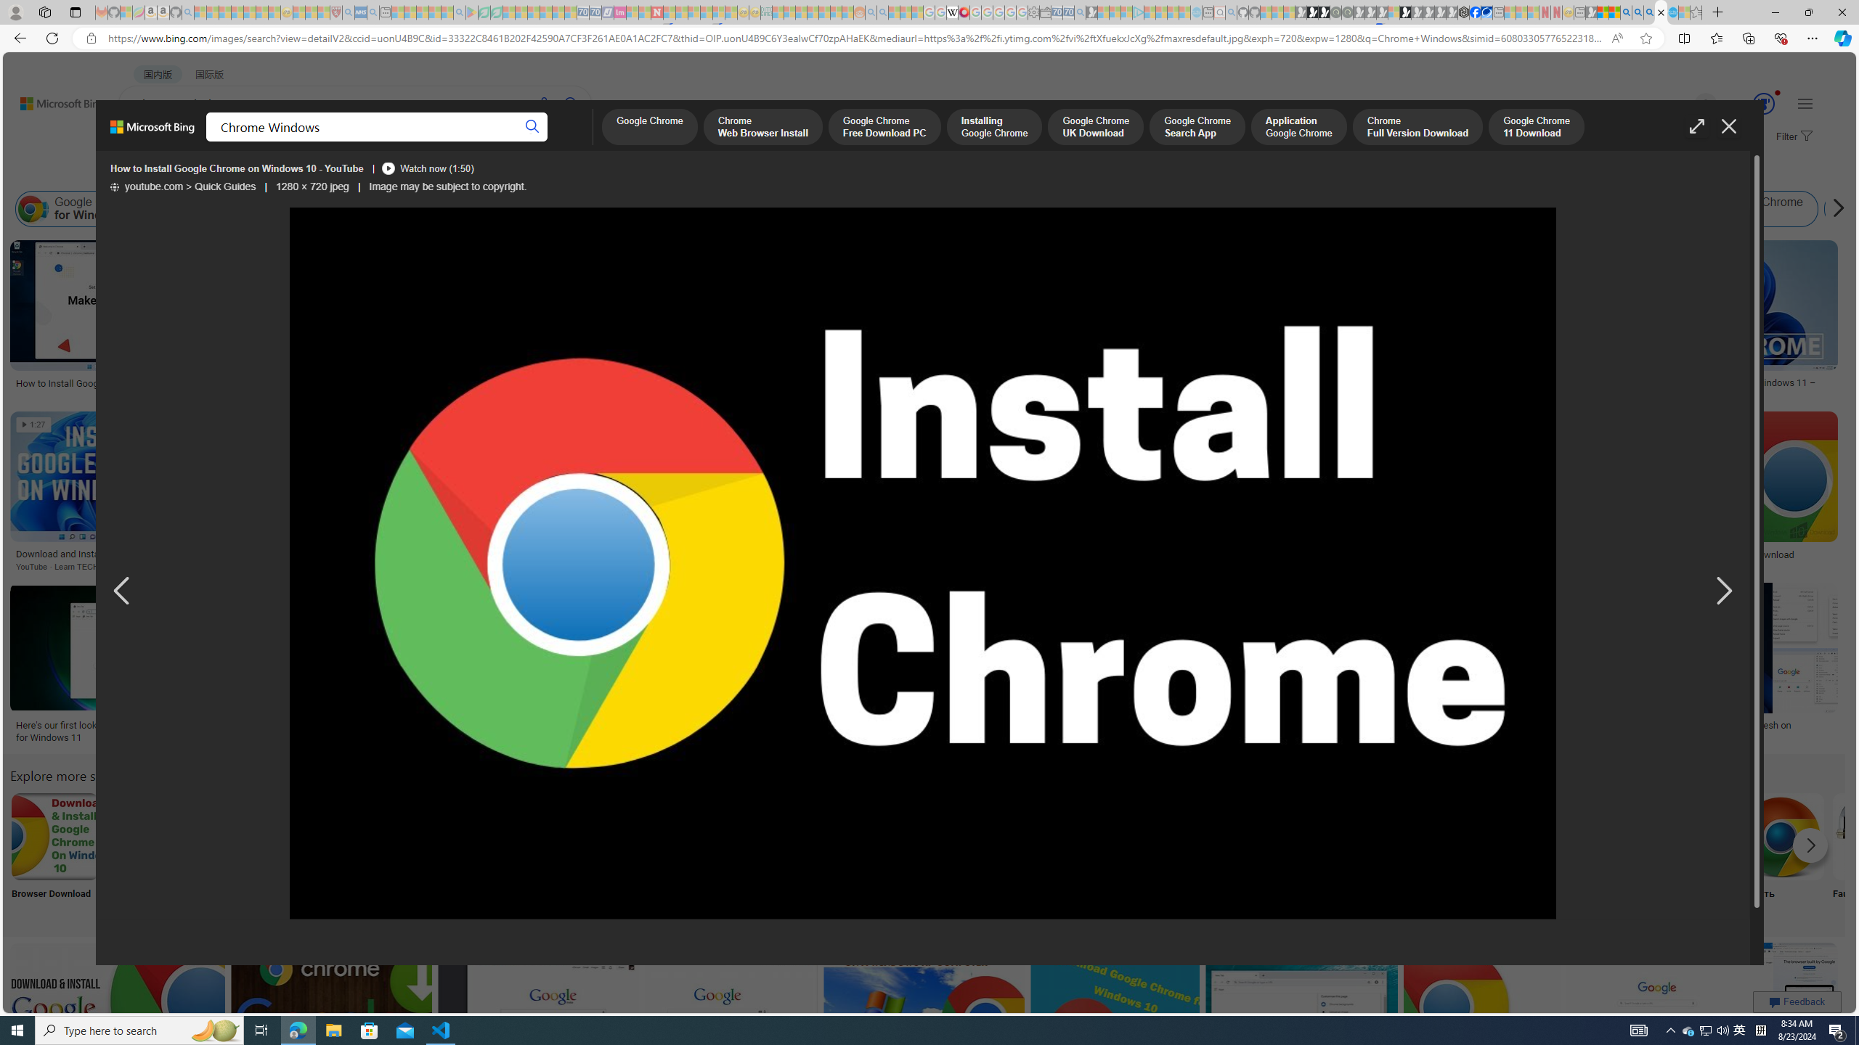 Image resolution: width=1859 pixels, height=1045 pixels. What do you see at coordinates (1108, 855) in the screenshot?
I see `Search Bar` at bounding box center [1108, 855].